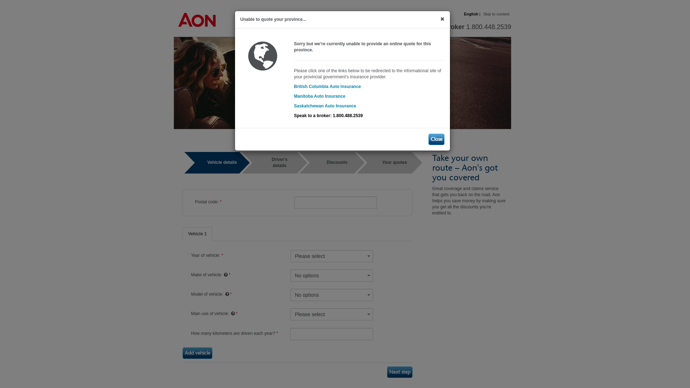 The width and height of the screenshot is (690, 388). I want to click on Saskatchewan Auto Insurance, so click(325, 106).